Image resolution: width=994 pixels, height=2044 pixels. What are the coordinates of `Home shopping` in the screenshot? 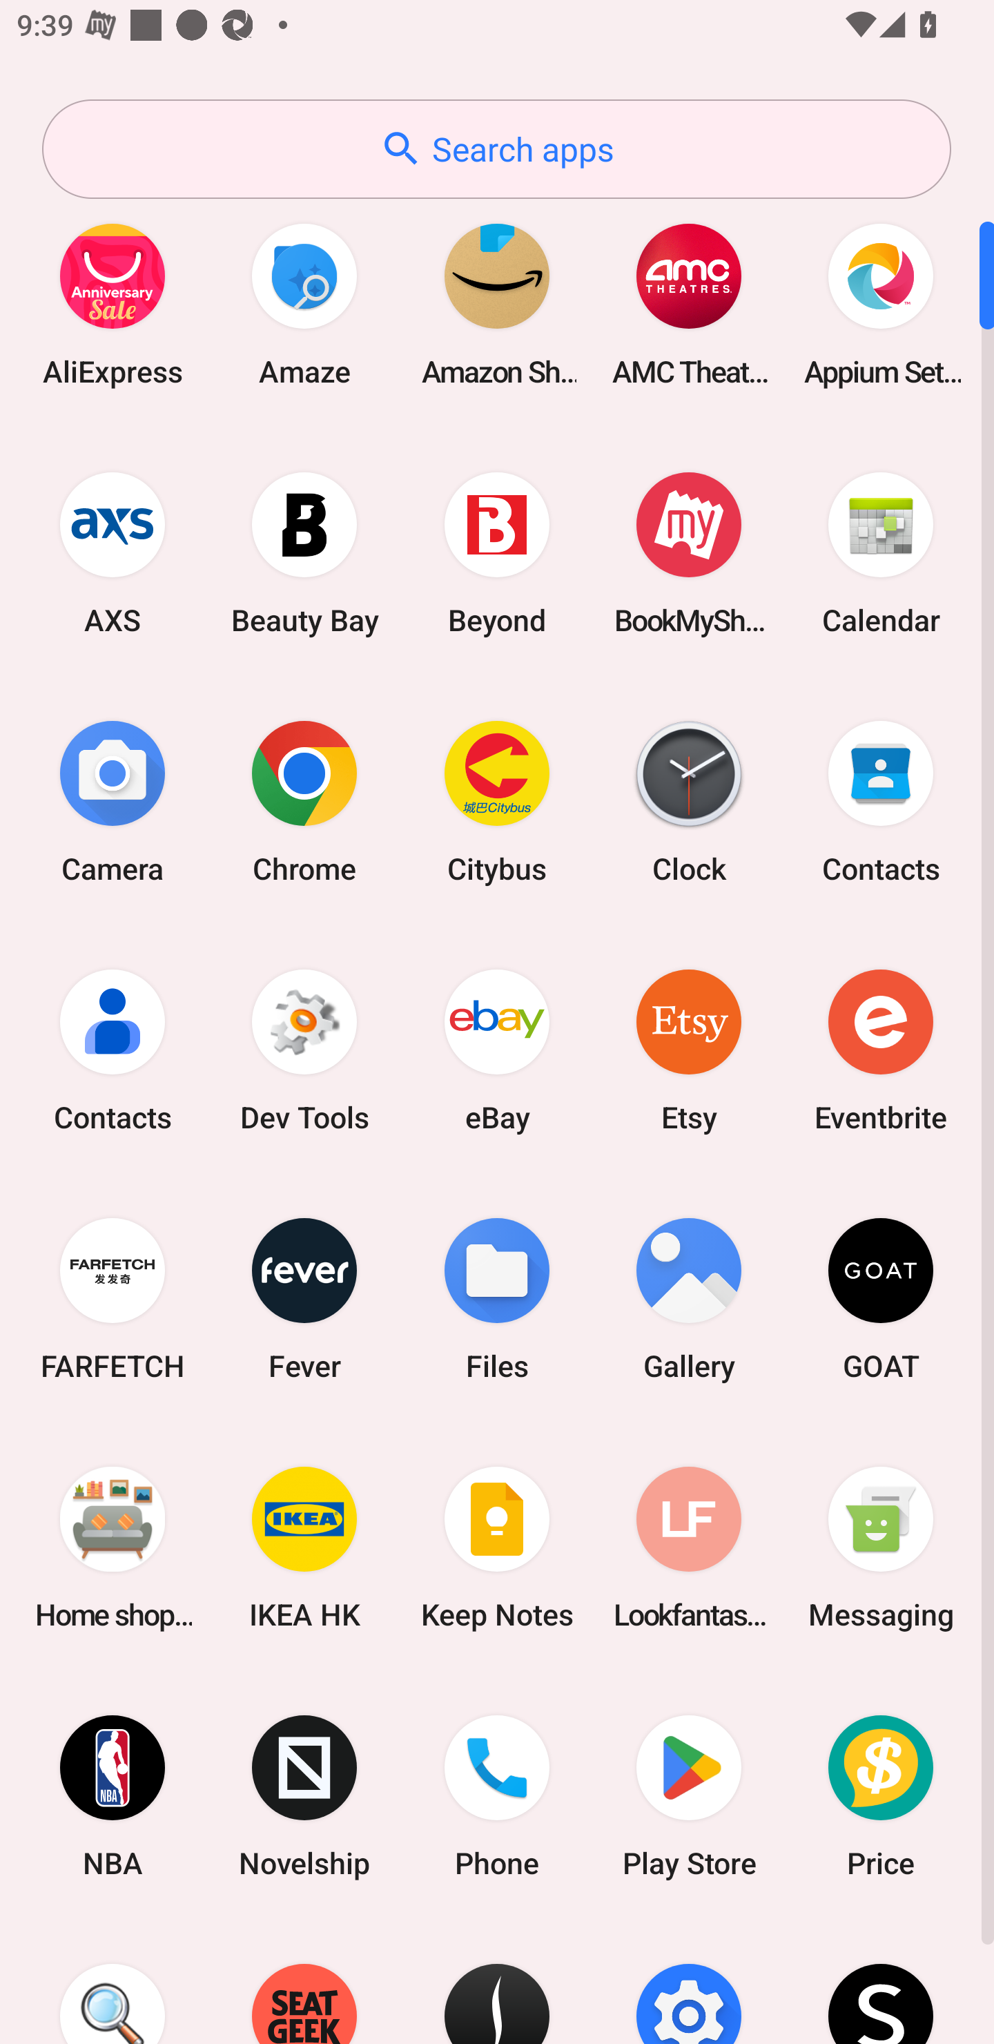 It's located at (113, 1547).